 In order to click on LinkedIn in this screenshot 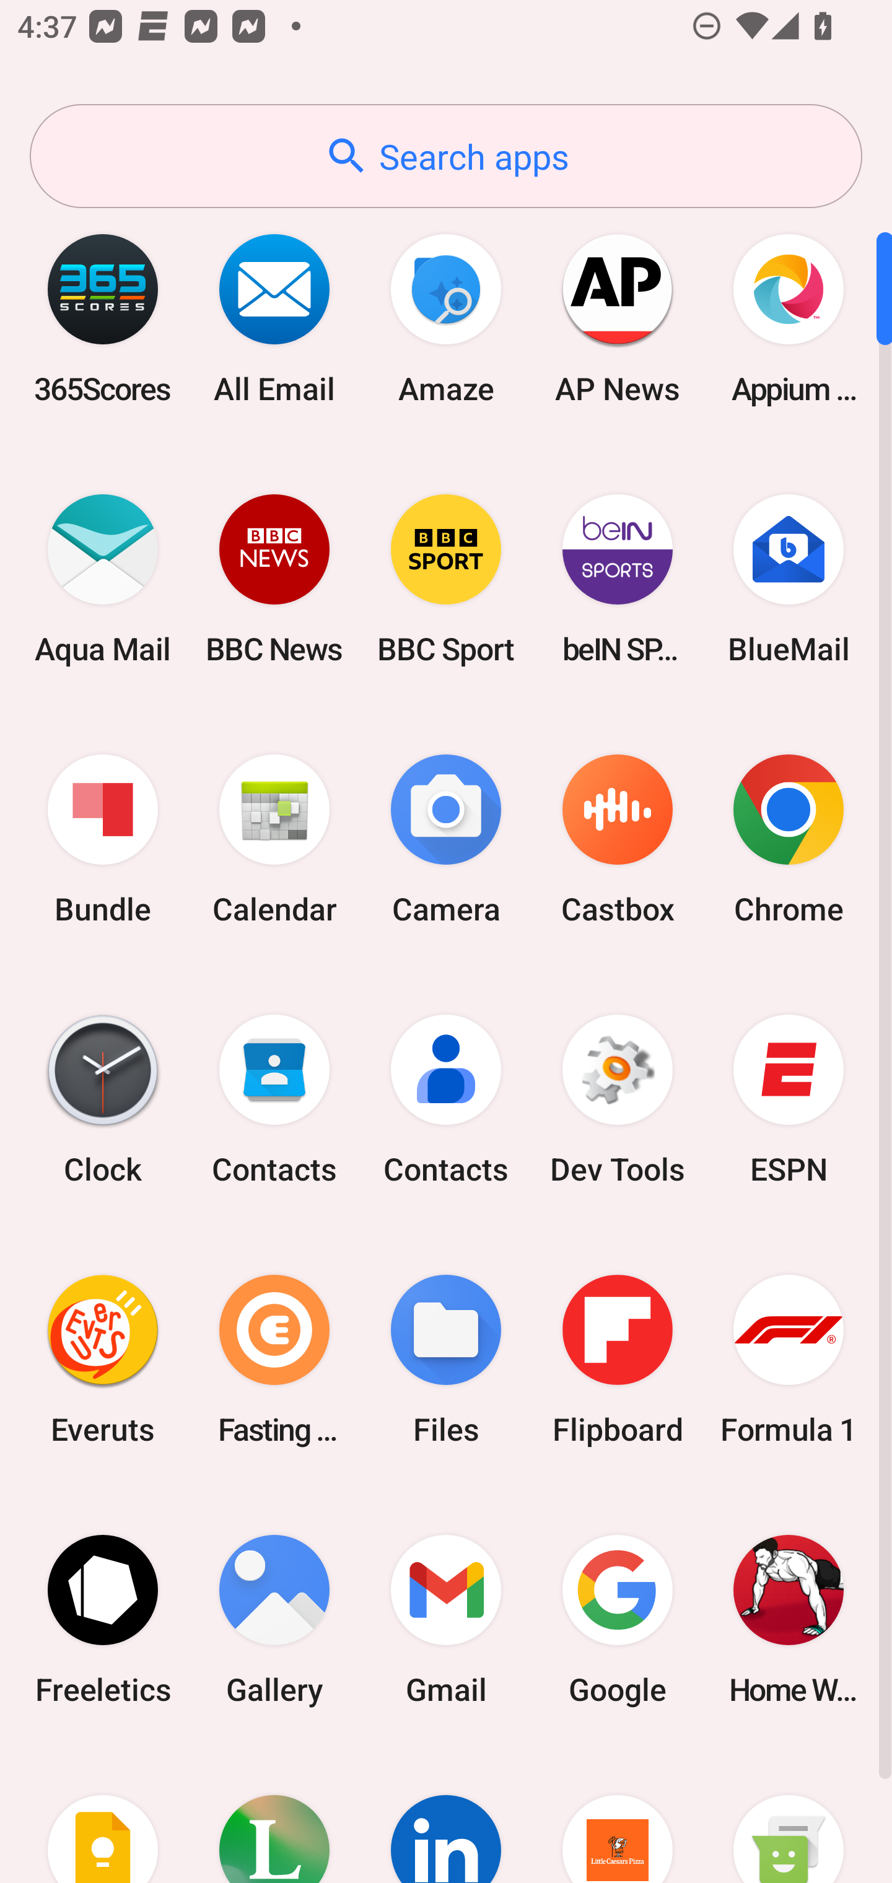, I will do `click(446, 1816)`.